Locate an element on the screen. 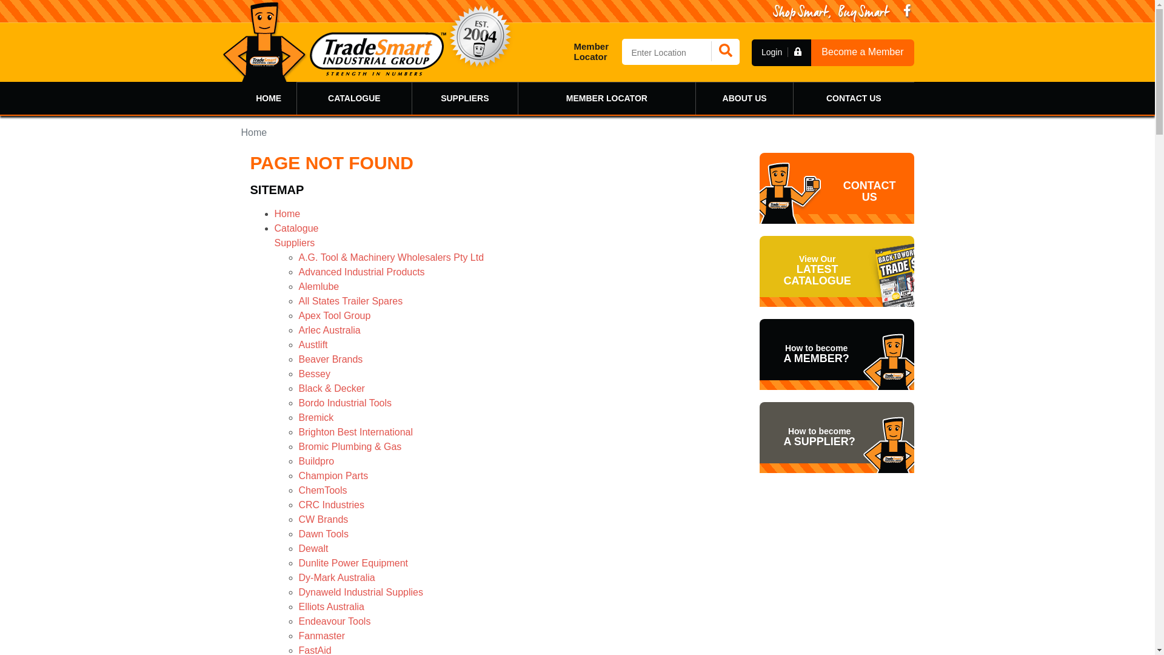 This screenshot has width=1164, height=655. Home is located at coordinates (287, 213).